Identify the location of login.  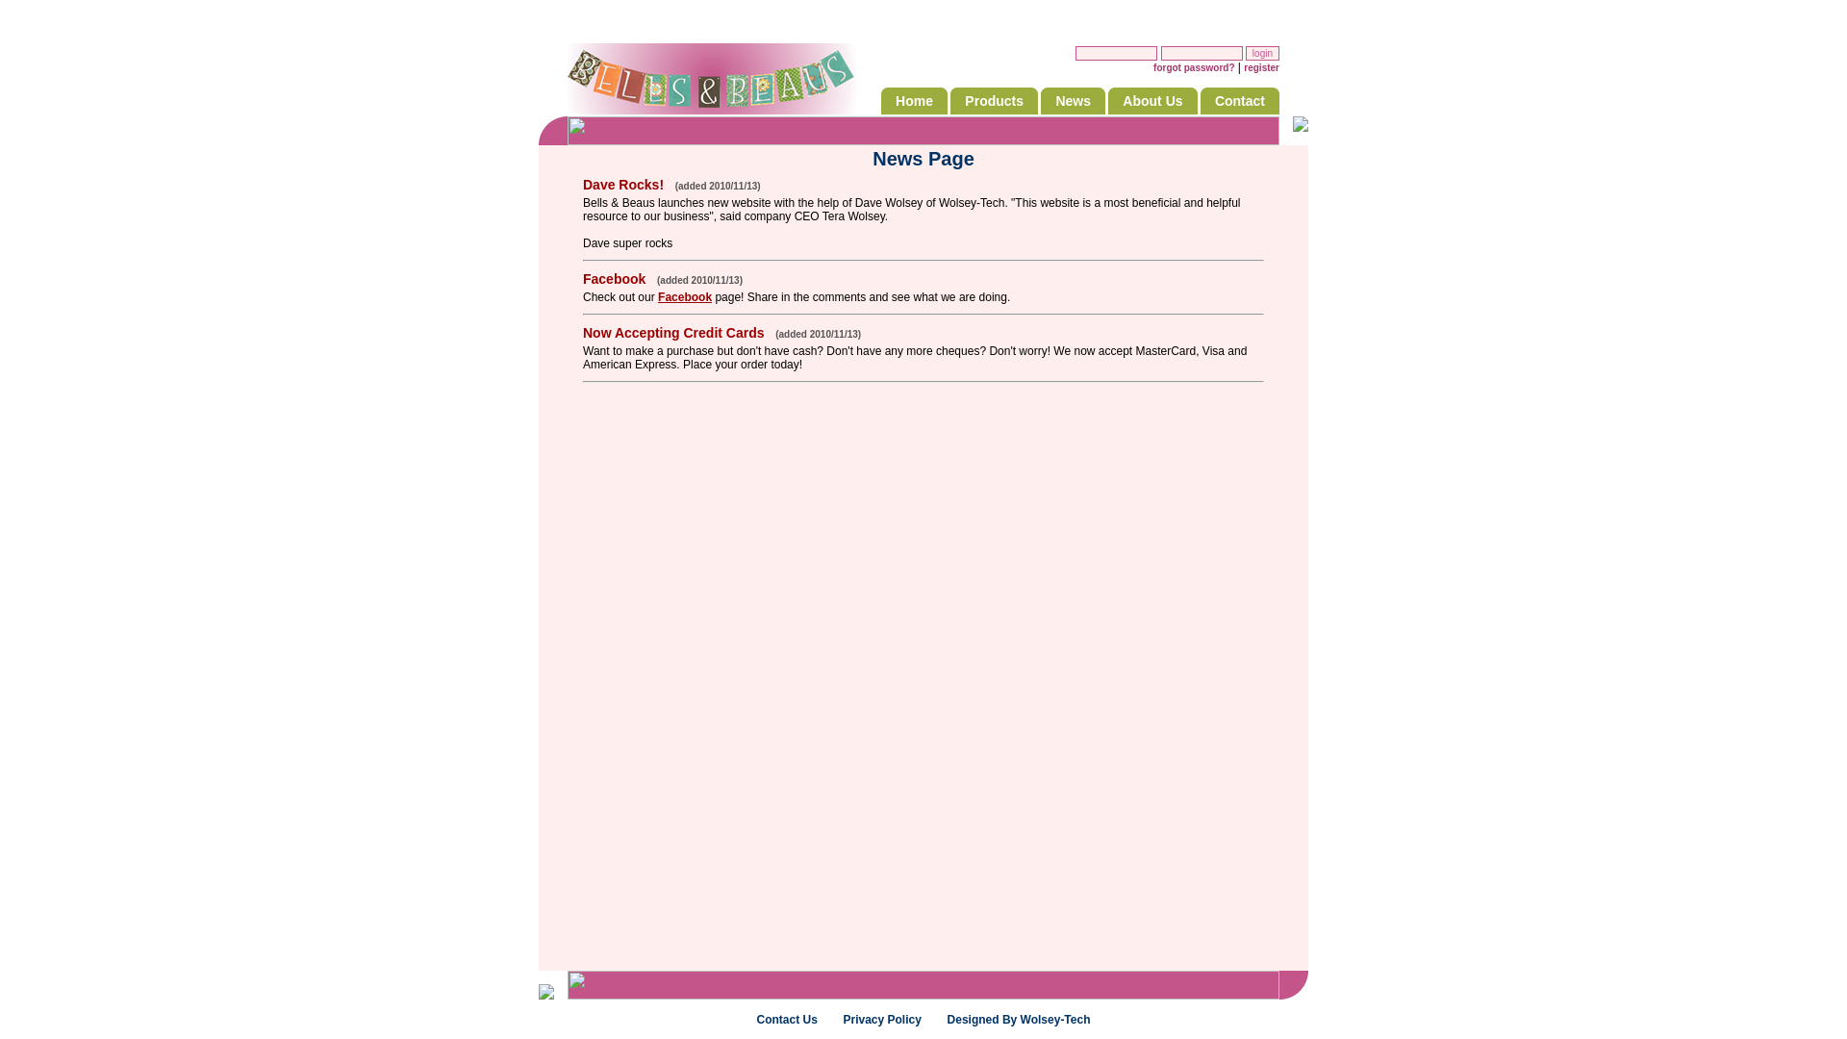
(1262, 54).